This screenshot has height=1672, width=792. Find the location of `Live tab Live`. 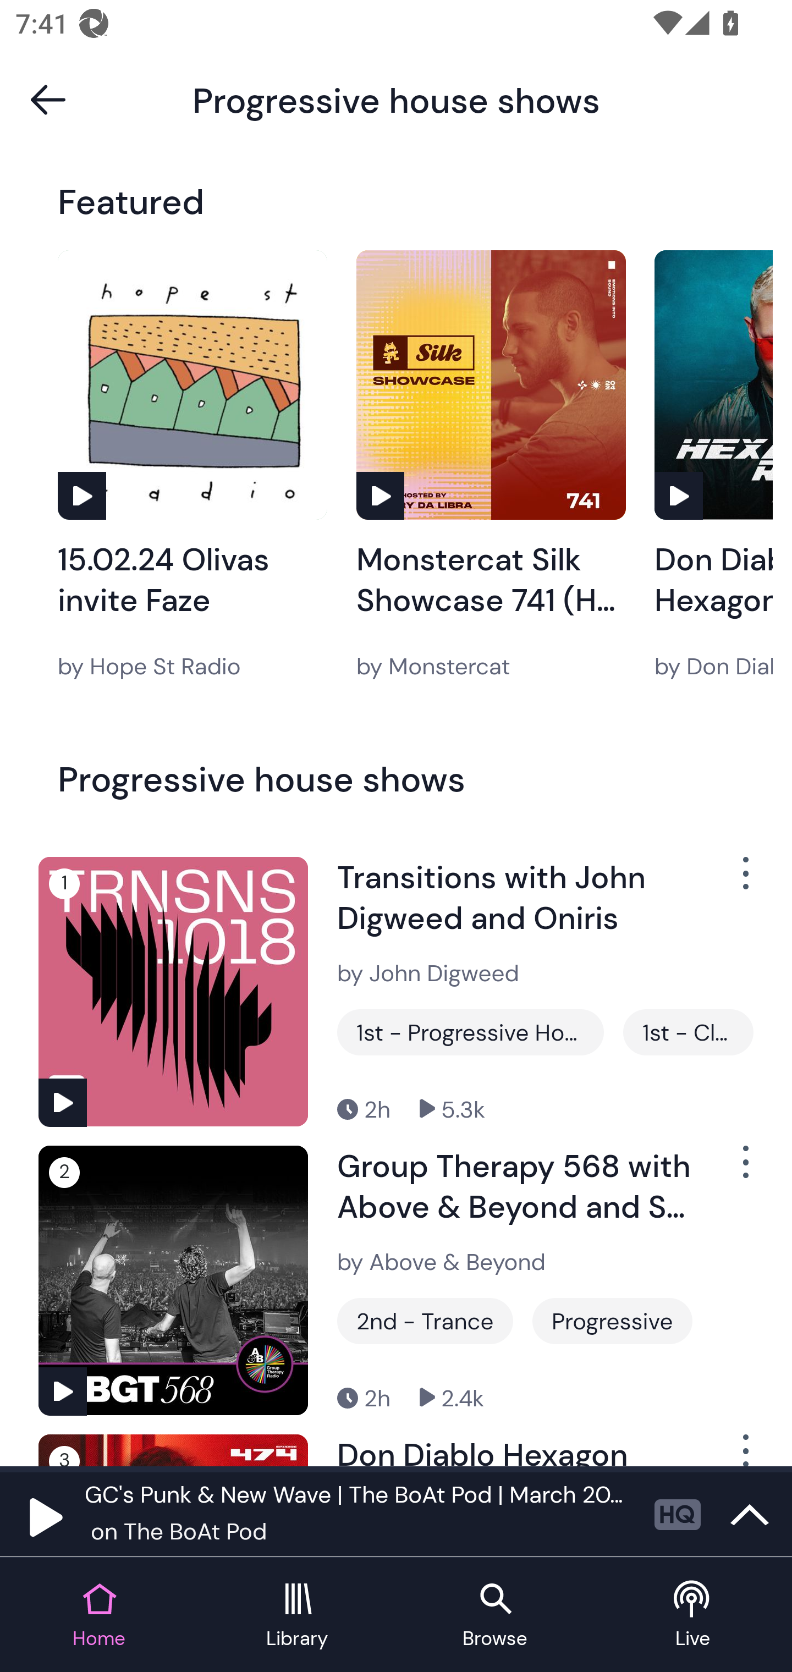

Live tab Live is located at coordinates (693, 1616).